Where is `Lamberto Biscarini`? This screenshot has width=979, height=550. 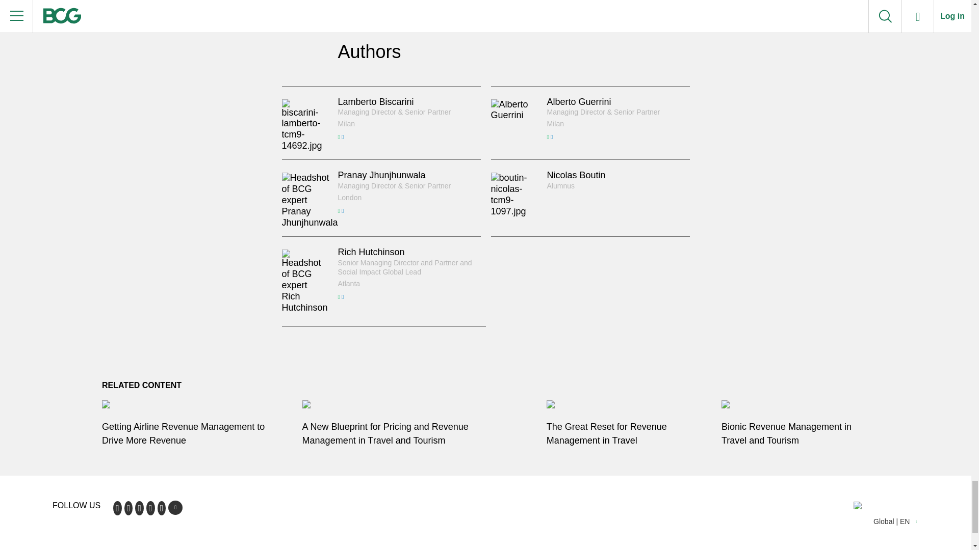
Lamberto Biscarini is located at coordinates (375, 102).